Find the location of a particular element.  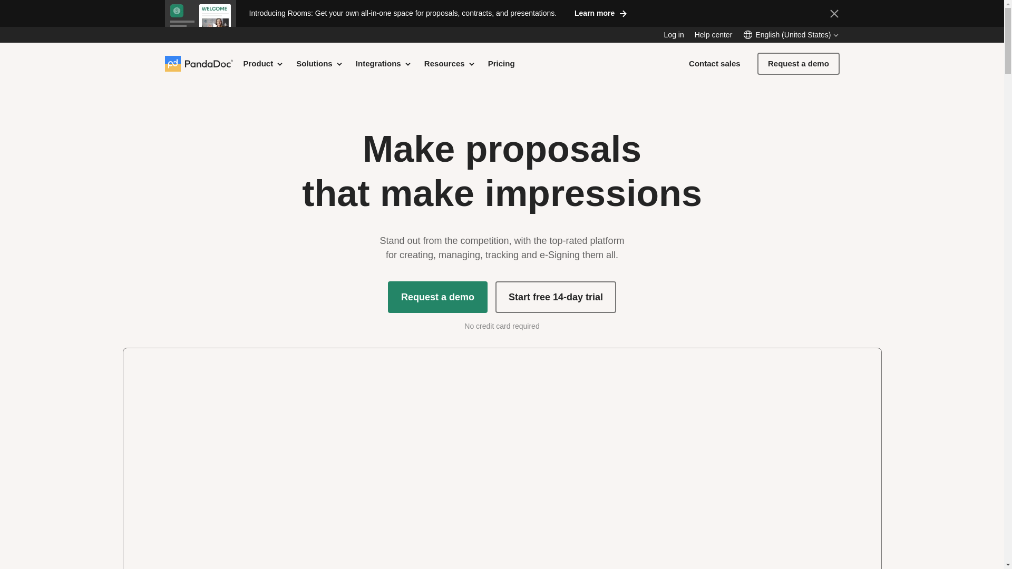

Log in is located at coordinates (674, 35).